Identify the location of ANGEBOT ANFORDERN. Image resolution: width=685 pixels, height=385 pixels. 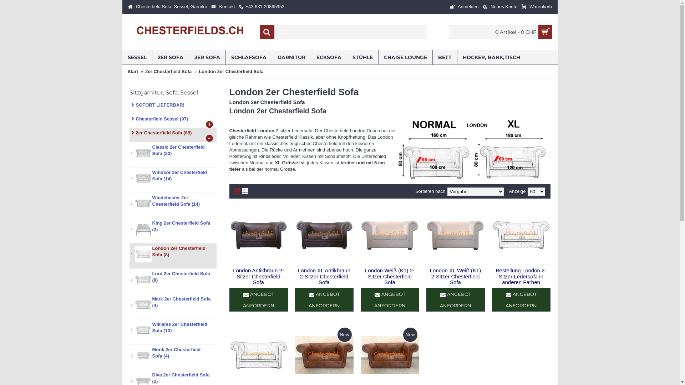
(258, 300).